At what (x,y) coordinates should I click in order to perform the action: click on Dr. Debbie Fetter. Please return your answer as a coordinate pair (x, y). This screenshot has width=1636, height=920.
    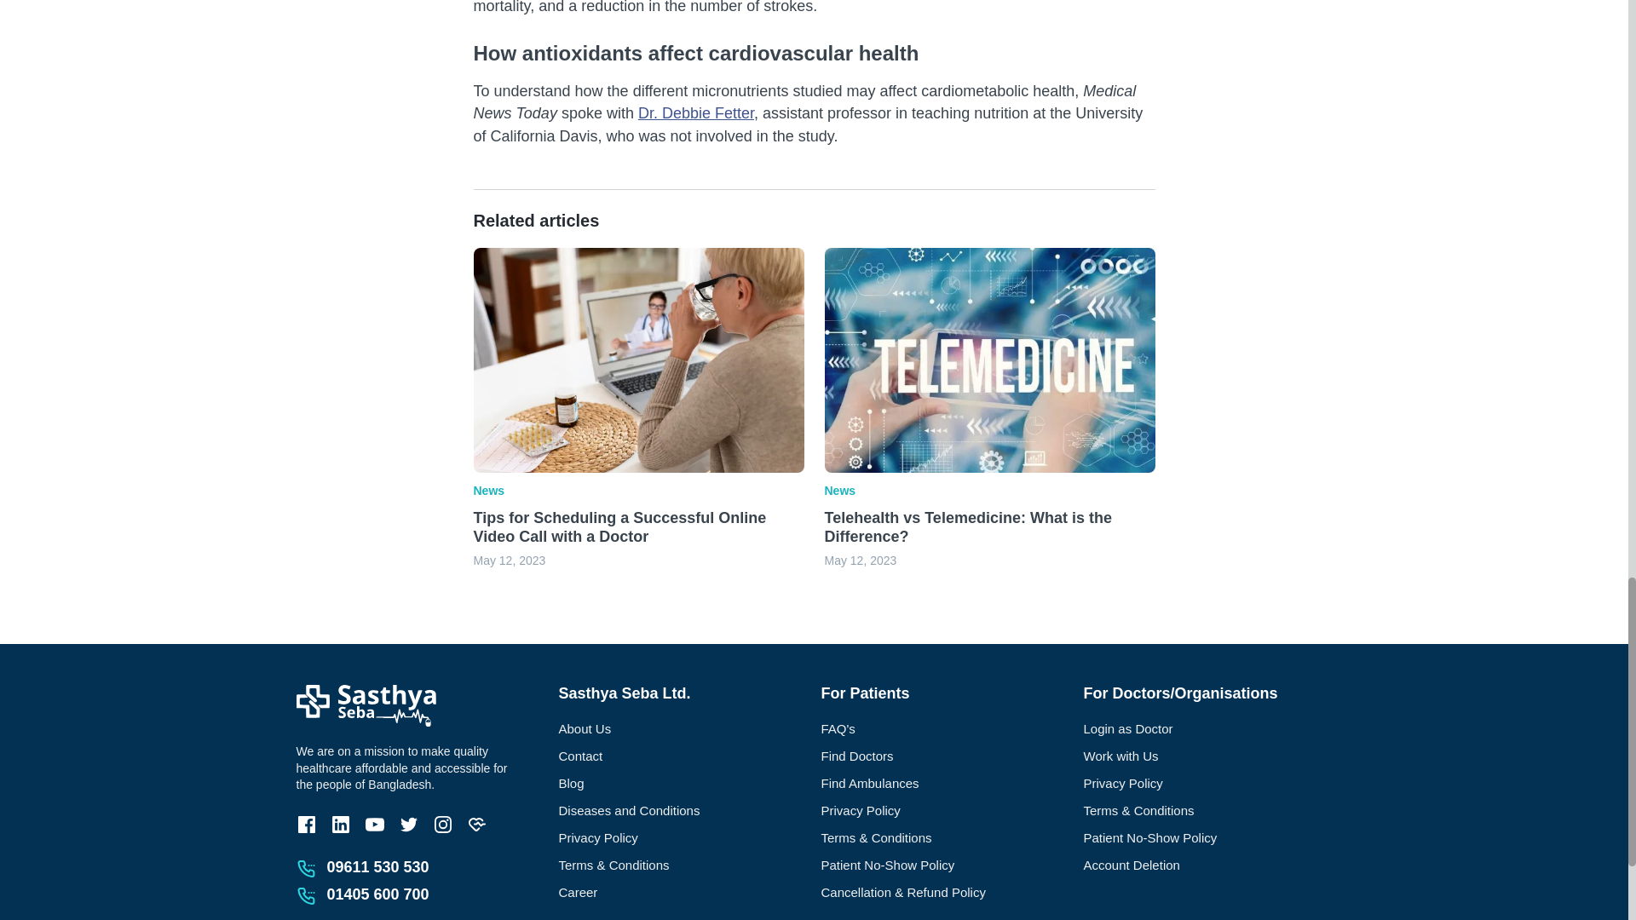
    Looking at the image, I should click on (695, 112).